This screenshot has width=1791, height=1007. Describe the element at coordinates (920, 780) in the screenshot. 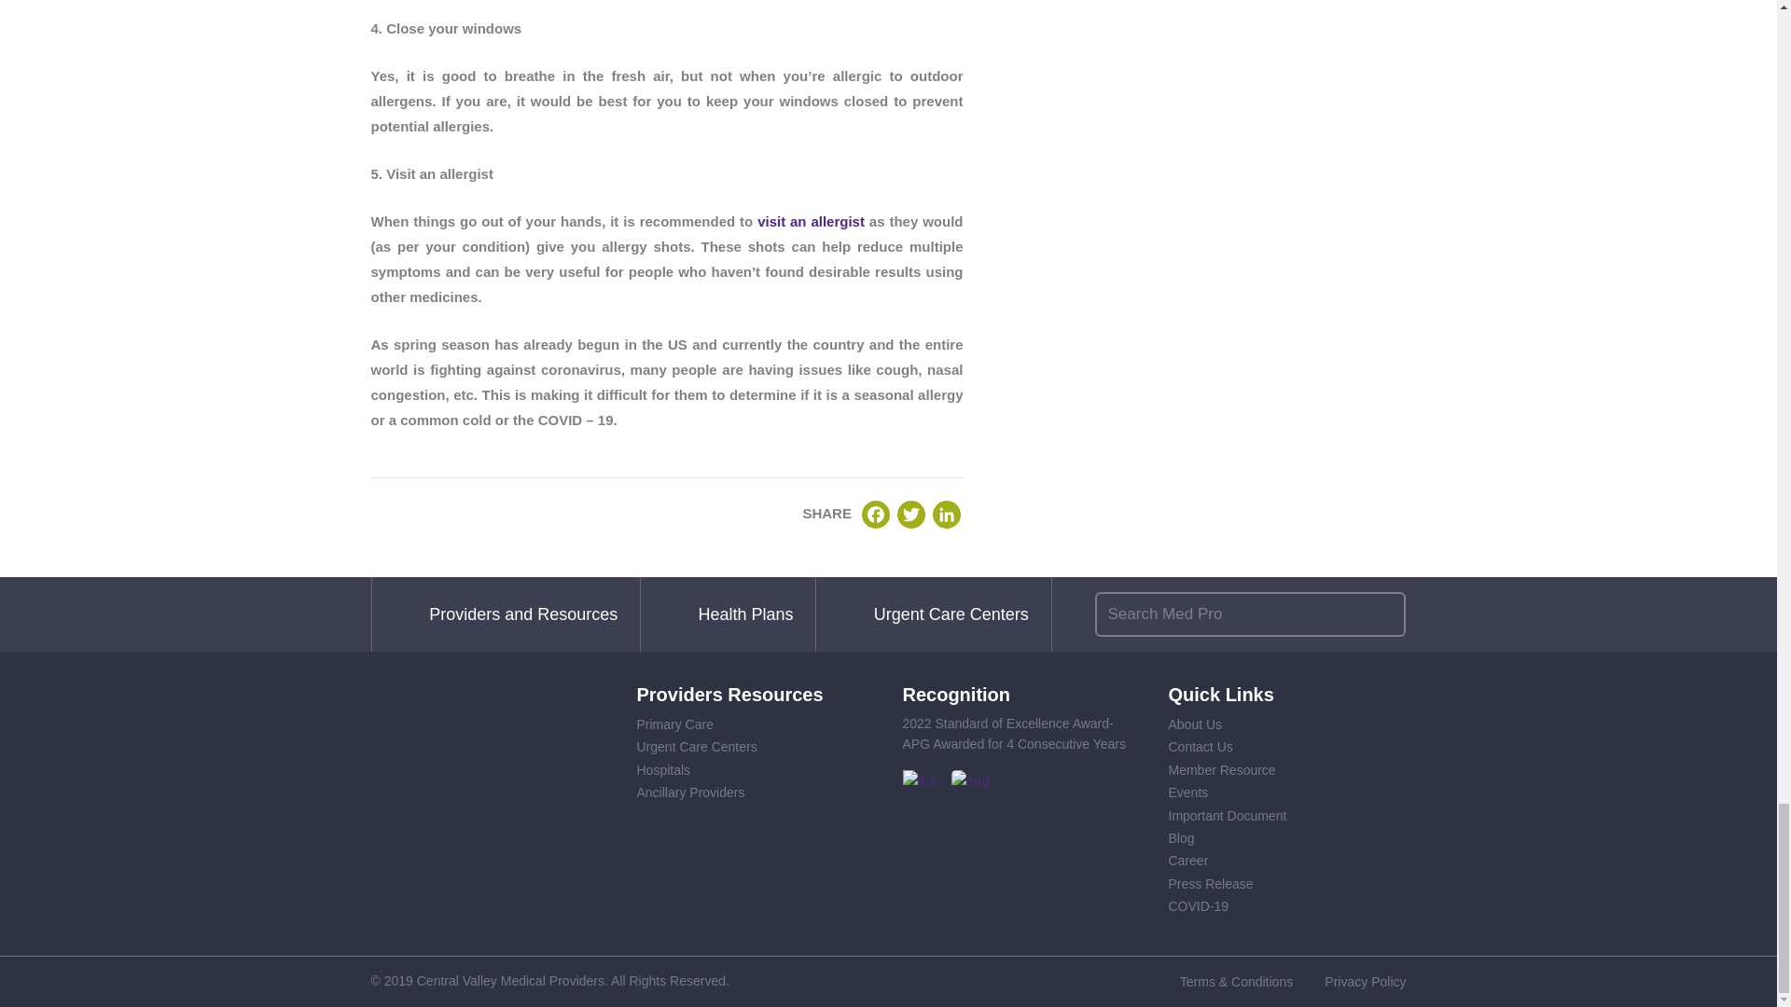

I see `iha` at that location.